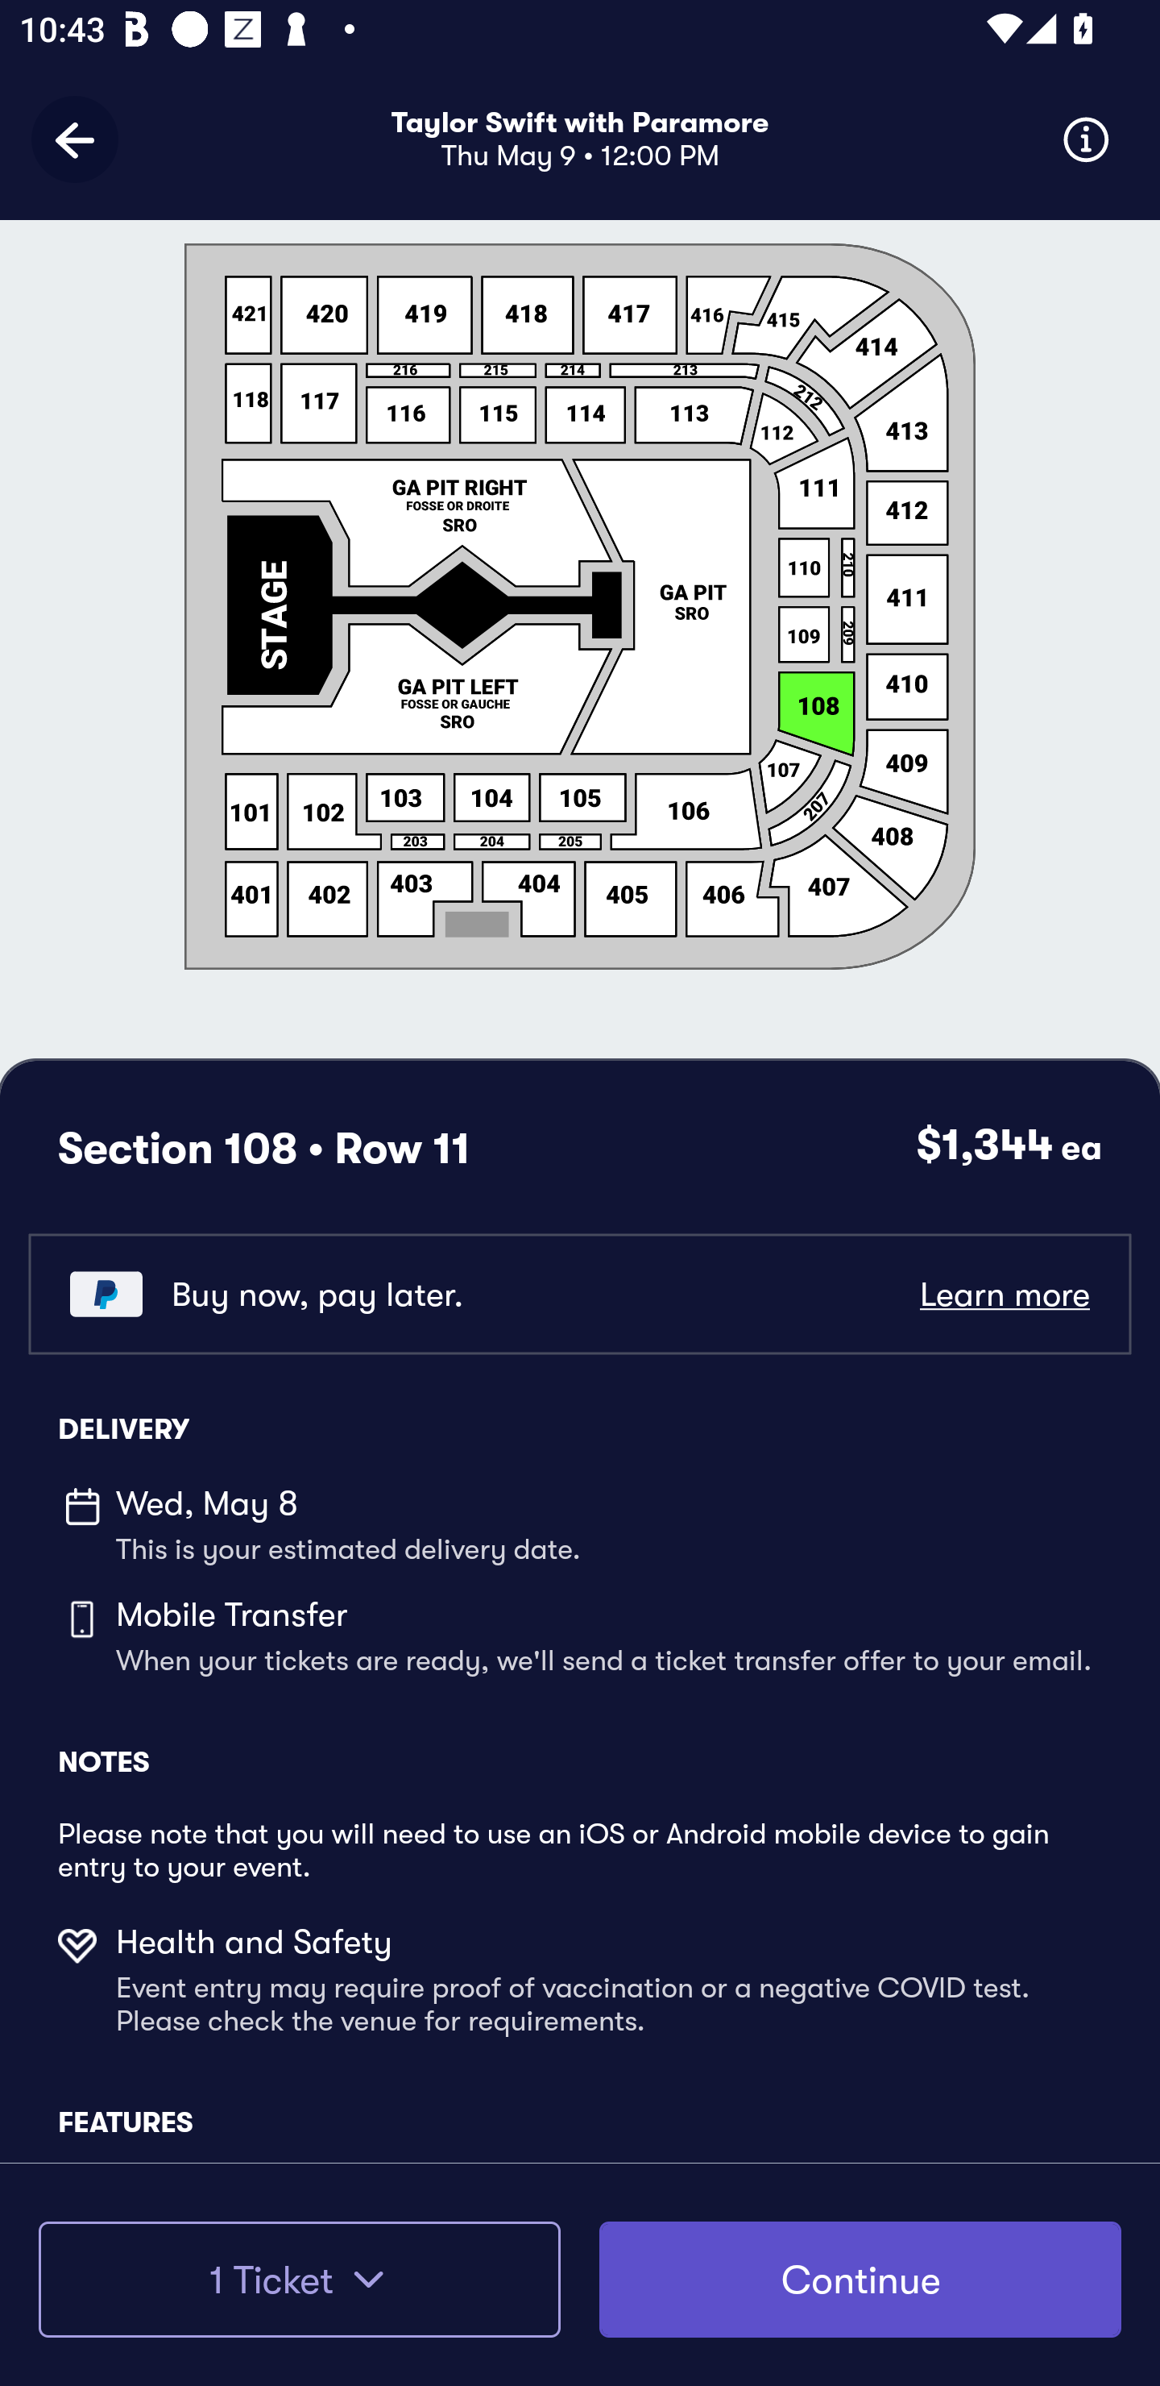 Image resolution: width=1160 pixels, height=2386 pixels. What do you see at coordinates (299, 2280) in the screenshot?
I see `1 Ticket` at bounding box center [299, 2280].